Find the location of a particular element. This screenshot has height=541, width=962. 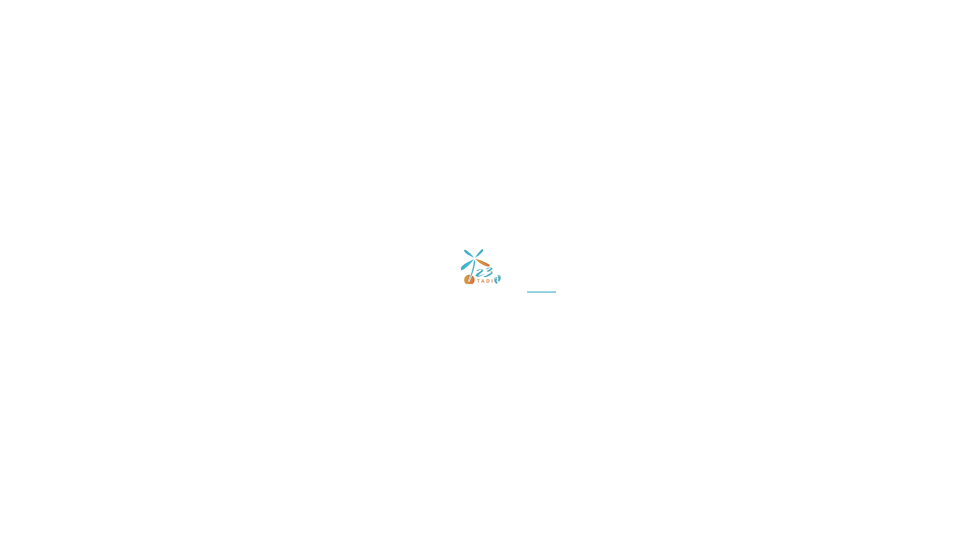

VISA is located at coordinates (650, 51).